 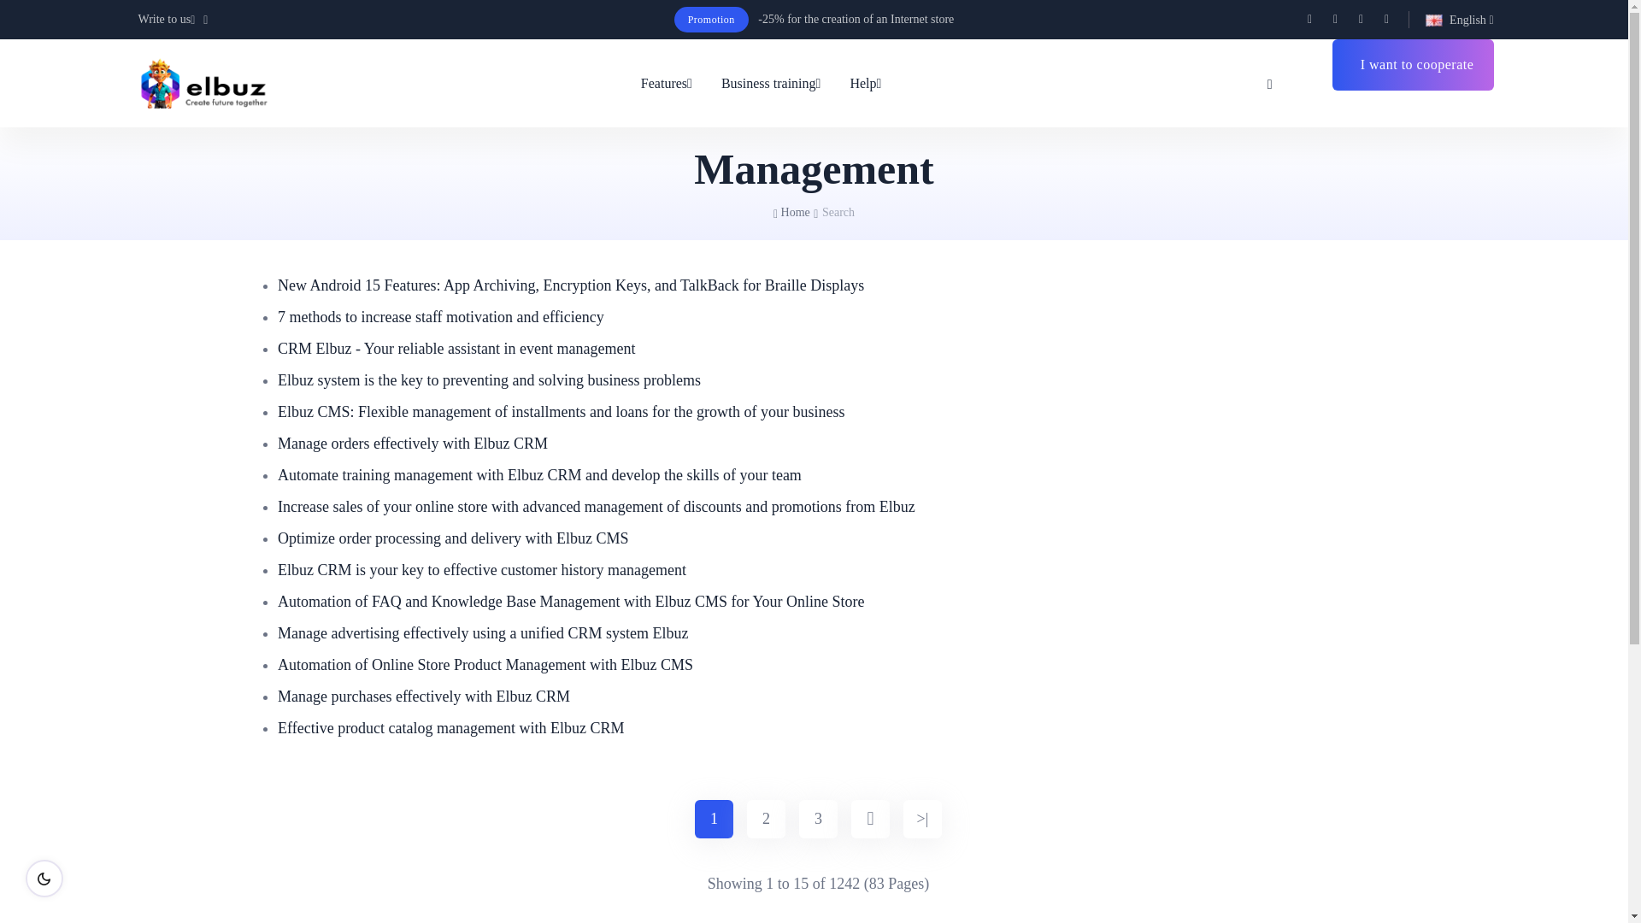 What do you see at coordinates (673, 84) in the screenshot?
I see `Features` at bounding box center [673, 84].